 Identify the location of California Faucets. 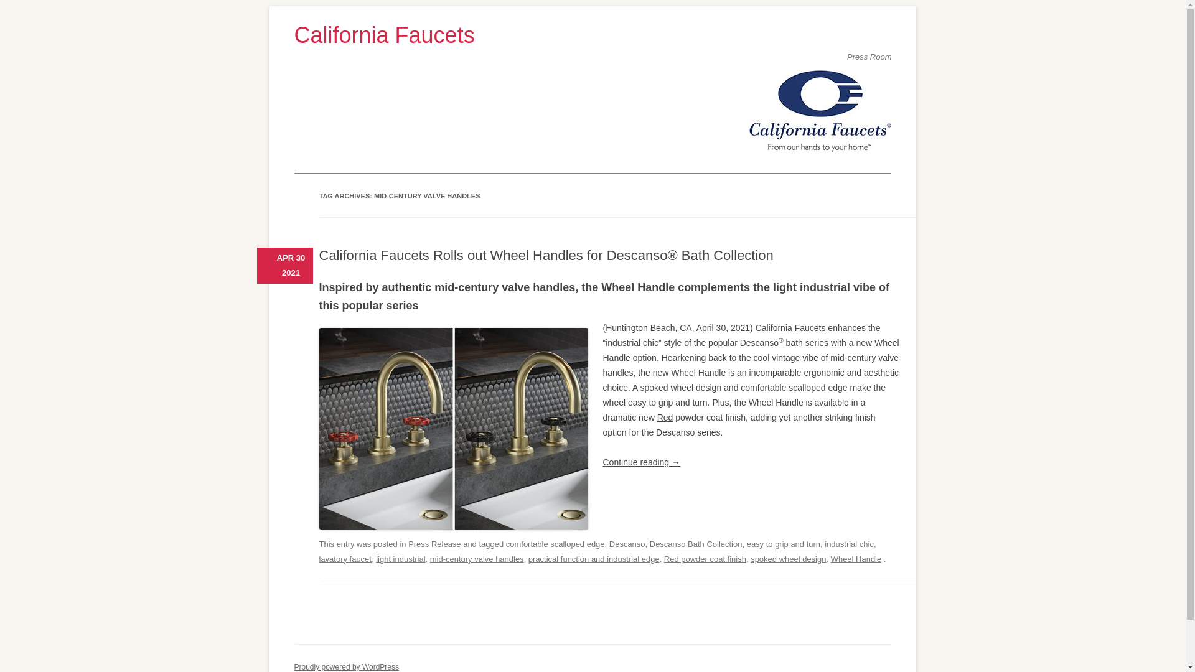
(593, 35).